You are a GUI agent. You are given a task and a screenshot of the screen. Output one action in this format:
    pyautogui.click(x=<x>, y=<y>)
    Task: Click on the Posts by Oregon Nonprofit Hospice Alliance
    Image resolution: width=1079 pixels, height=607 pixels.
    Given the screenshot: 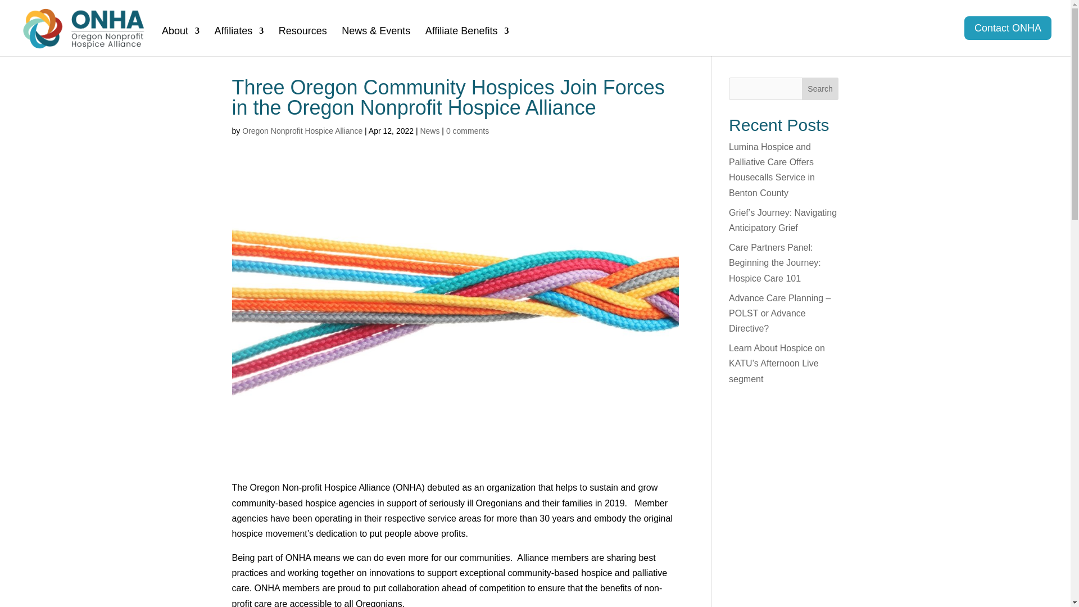 What is the action you would take?
    pyautogui.click(x=302, y=130)
    